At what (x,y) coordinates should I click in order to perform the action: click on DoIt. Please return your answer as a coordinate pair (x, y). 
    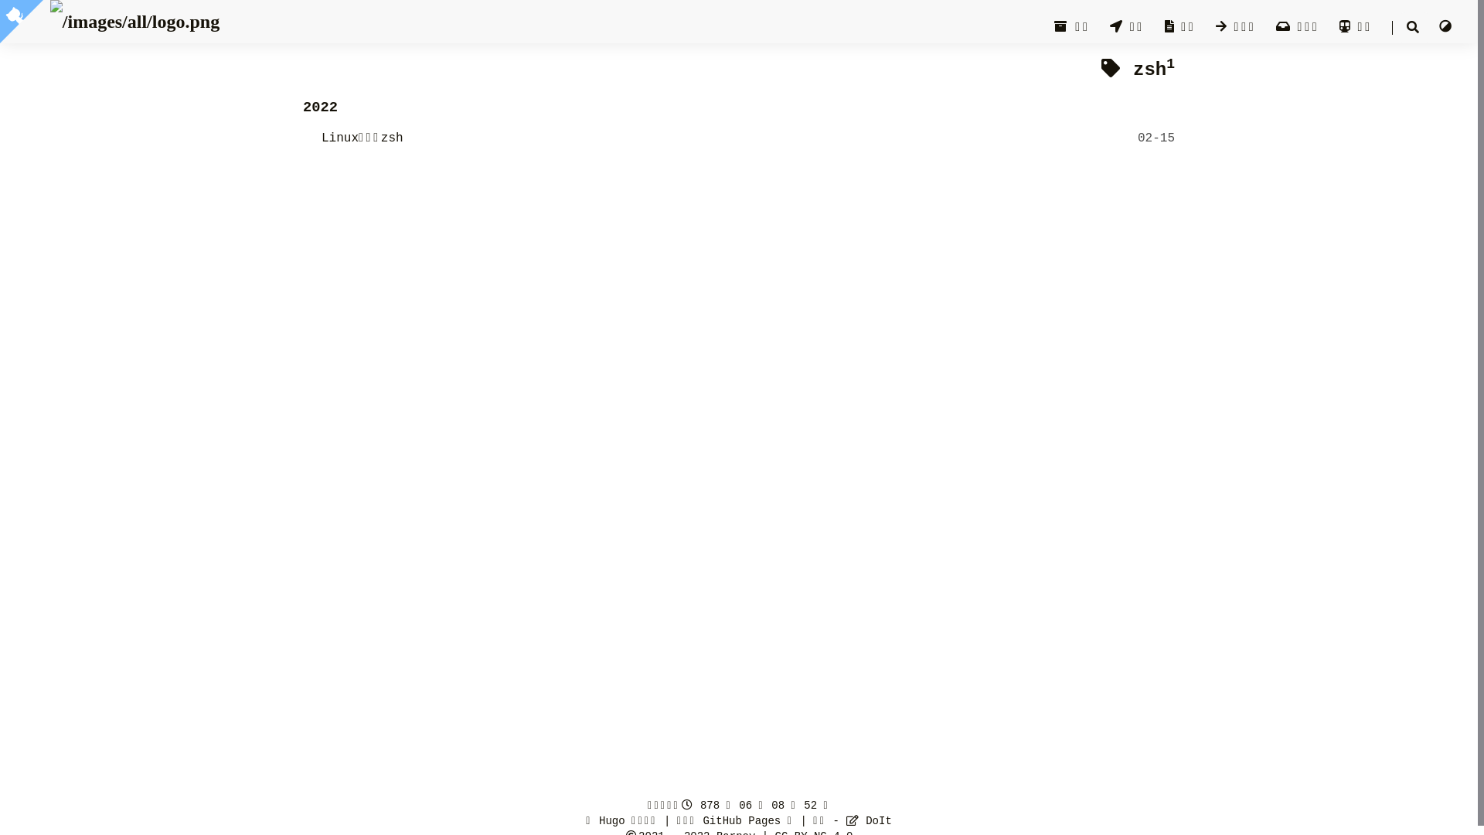
    Looking at the image, I should click on (869, 821).